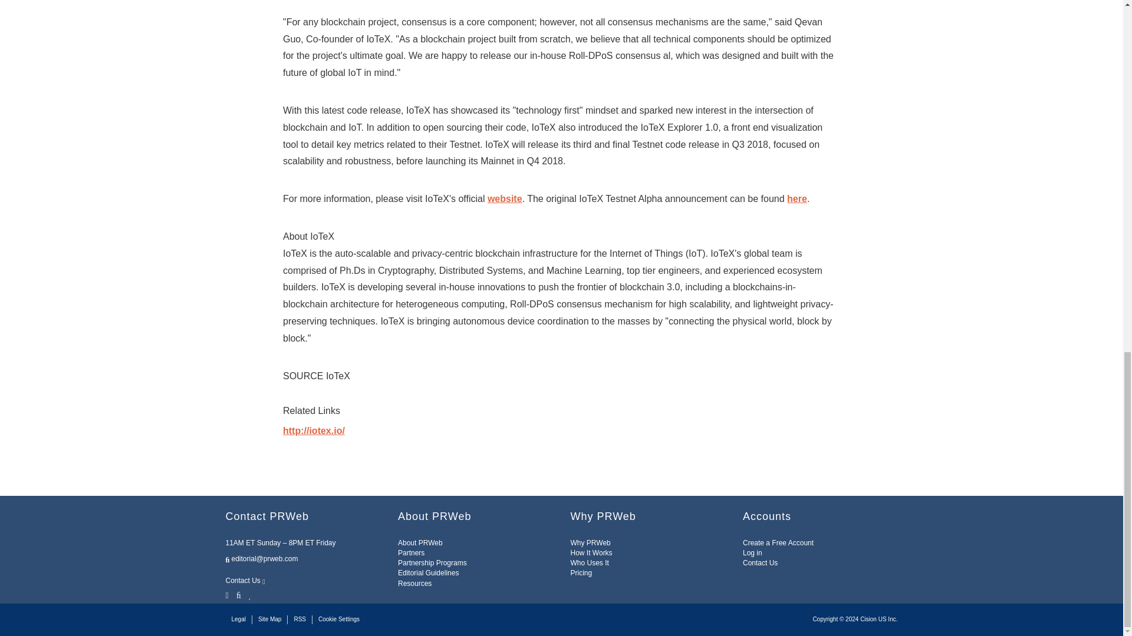 The width and height of the screenshot is (1132, 636). I want to click on About PRWeb, so click(420, 542).